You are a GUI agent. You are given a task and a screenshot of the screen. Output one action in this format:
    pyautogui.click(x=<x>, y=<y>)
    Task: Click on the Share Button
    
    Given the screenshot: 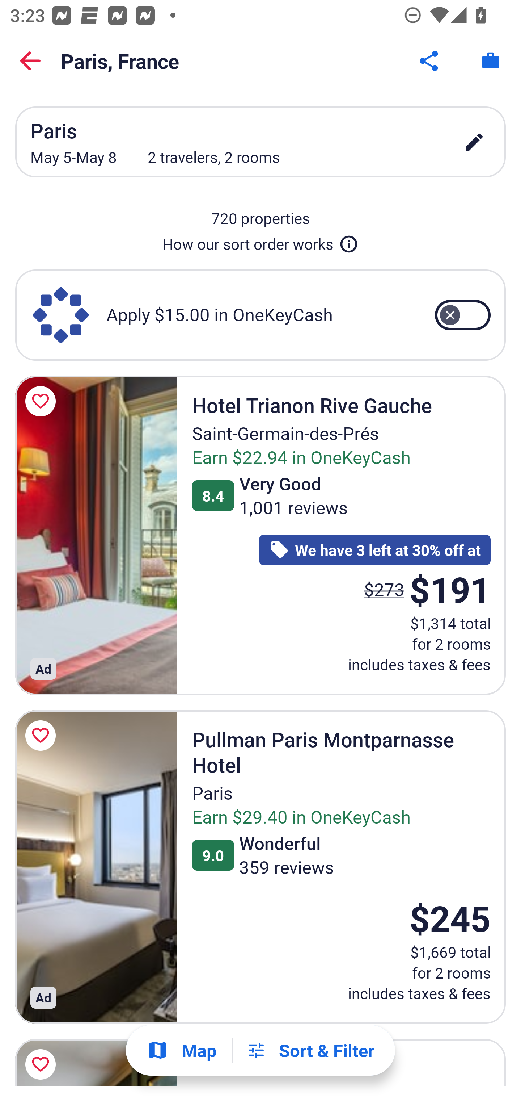 What is the action you would take?
    pyautogui.click(x=430, y=61)
    